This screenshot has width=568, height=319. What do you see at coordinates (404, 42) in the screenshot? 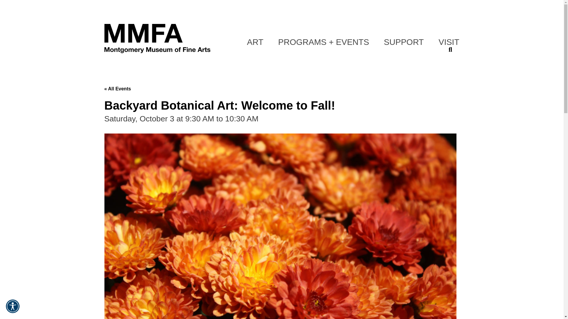
I see `SUPPORT` at bounding box center [404, 42].